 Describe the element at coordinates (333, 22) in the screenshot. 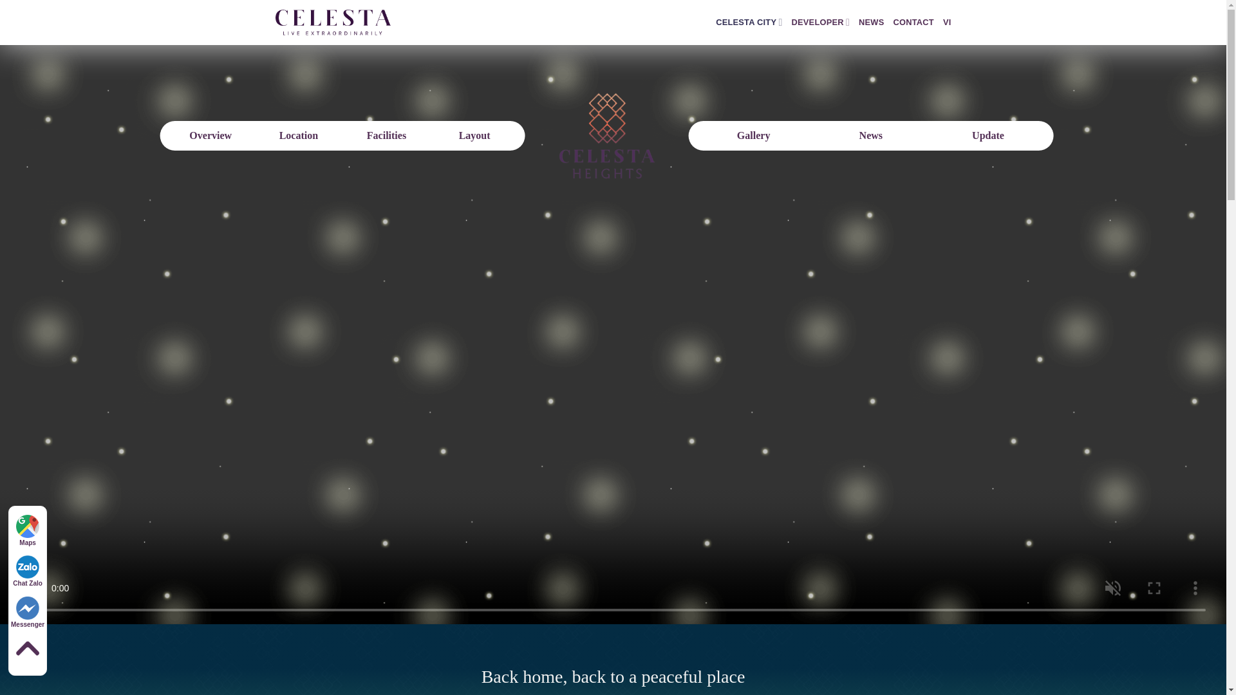

I see `Celesta City - Keppel Land` at that location.